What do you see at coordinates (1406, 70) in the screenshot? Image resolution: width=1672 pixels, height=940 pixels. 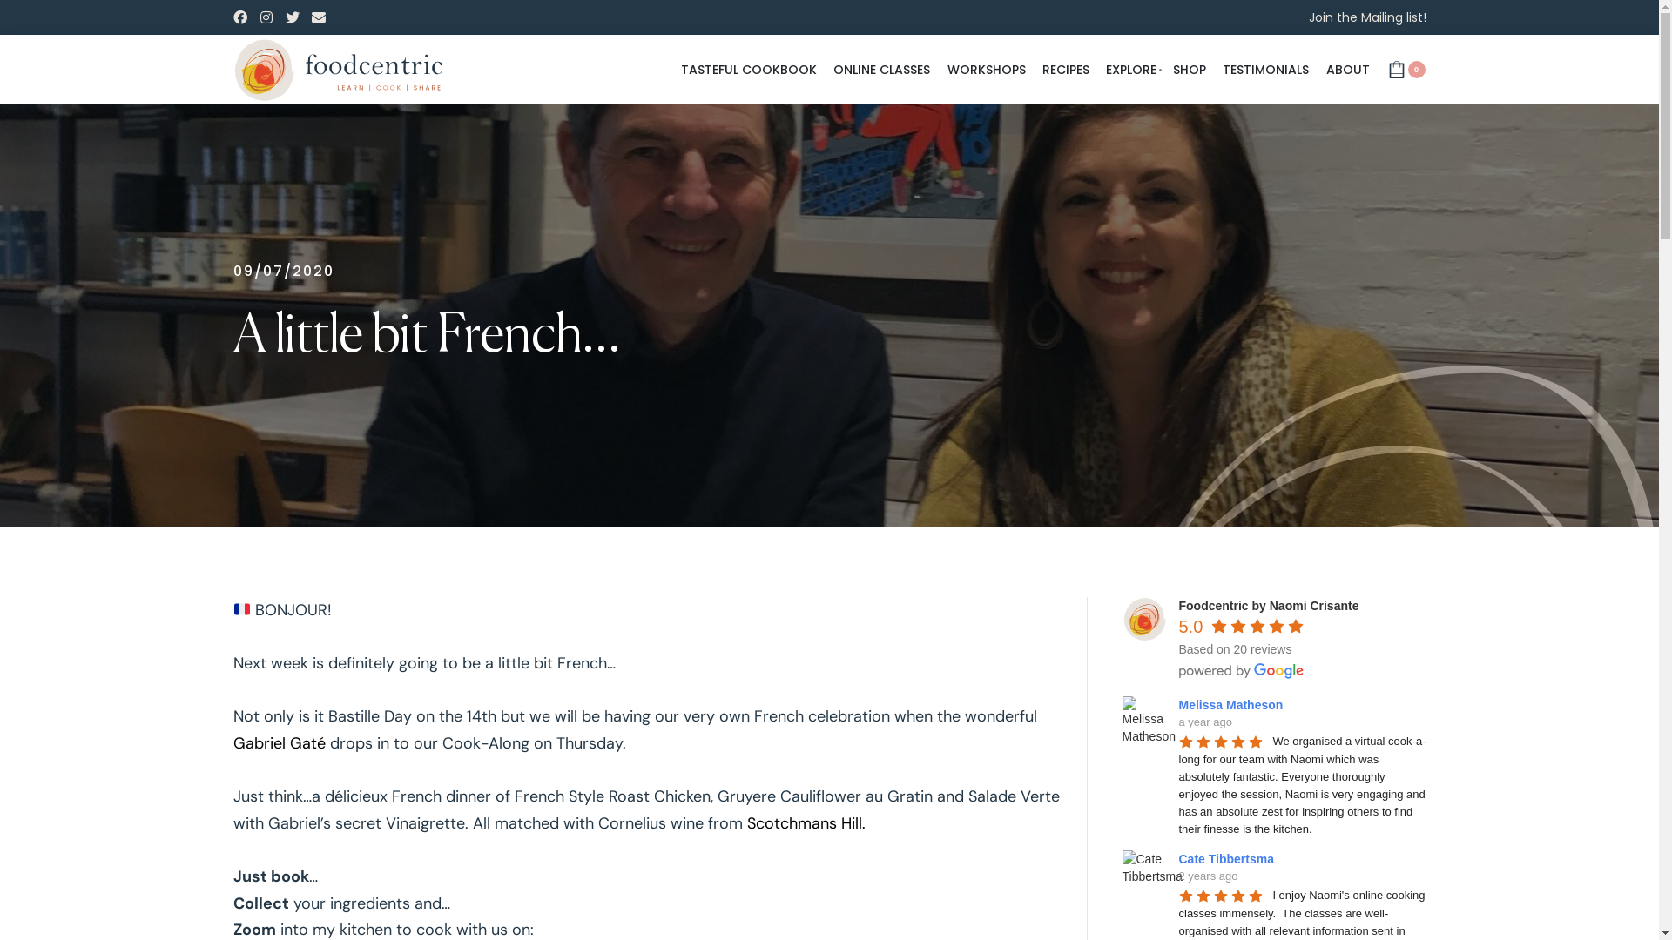 I see `0` at bounding box center [1406, 70].